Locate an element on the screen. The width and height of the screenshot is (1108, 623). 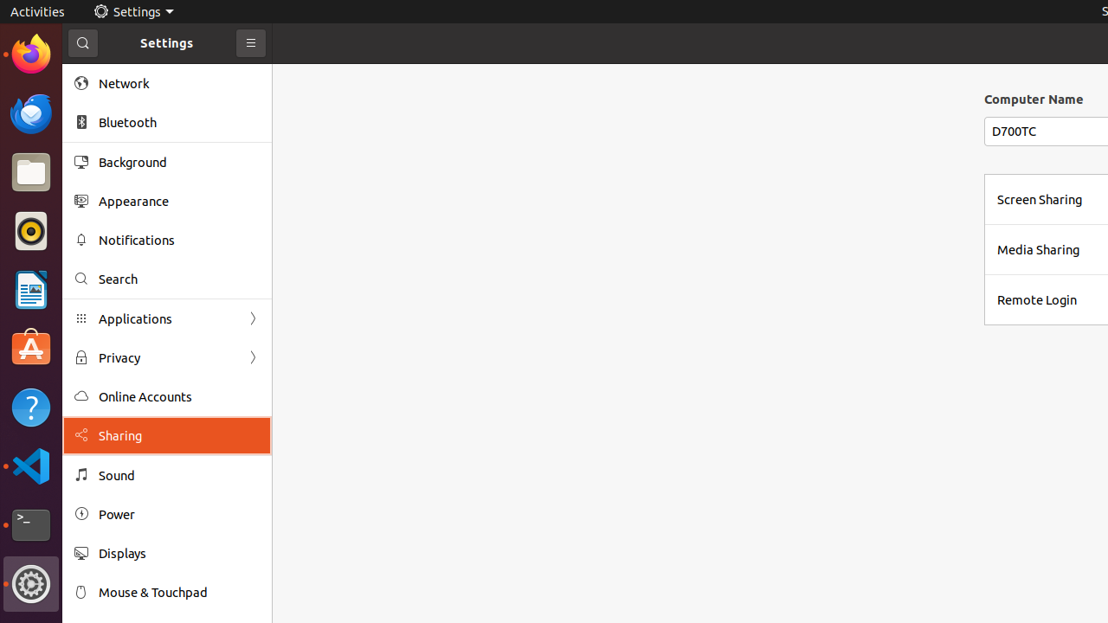
Settings is located at coordinates (31, 584).